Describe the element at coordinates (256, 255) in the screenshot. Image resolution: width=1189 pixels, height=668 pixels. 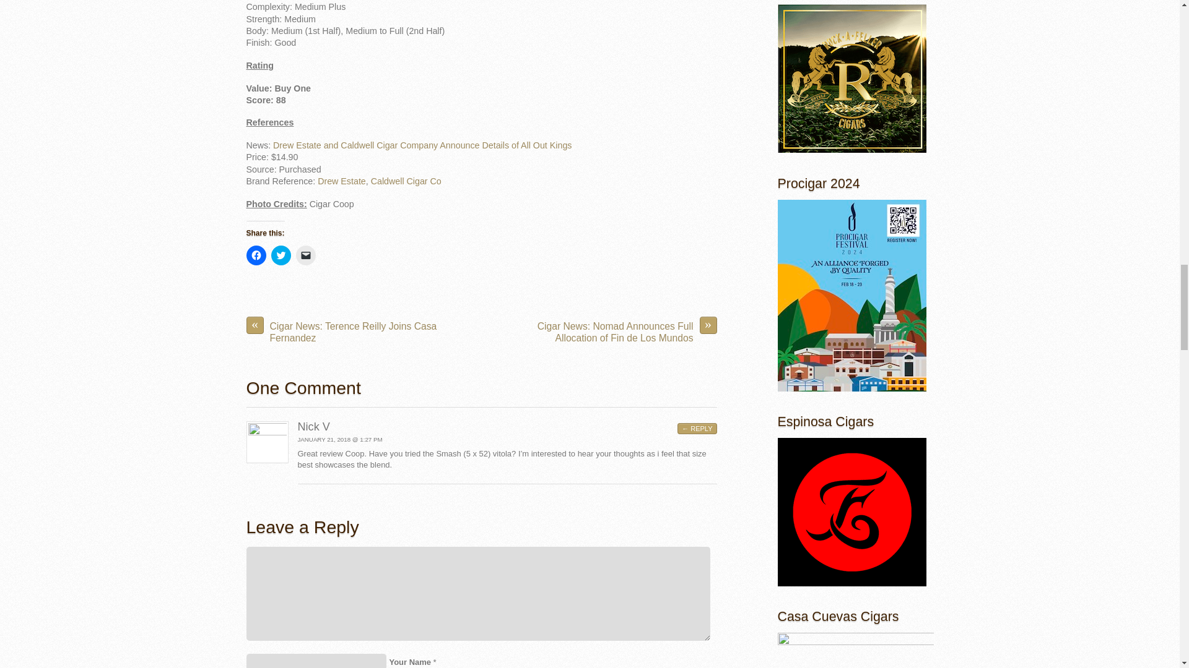
I see `Click to share on Facebook` at that location.